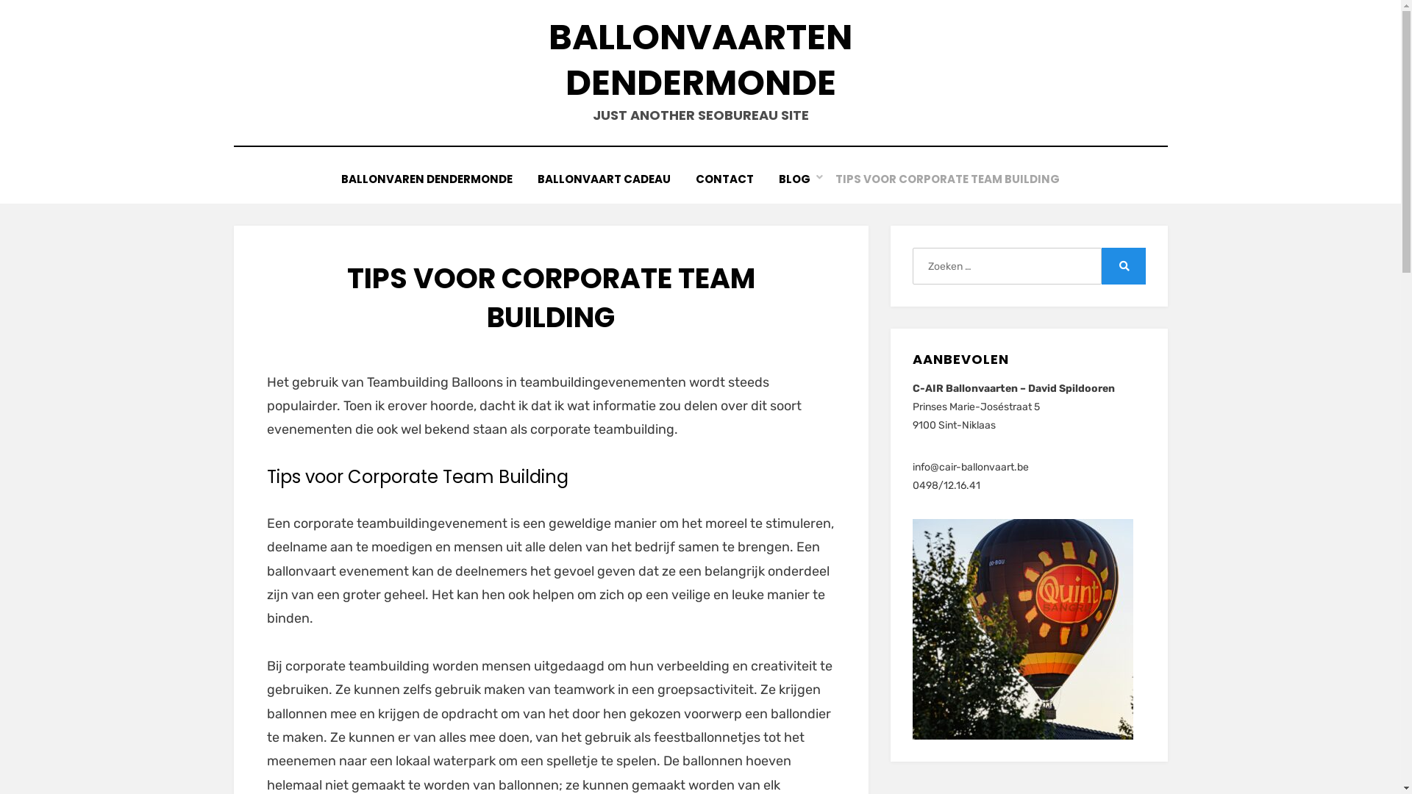  What do you see at coordinates (971, 468) in the screenshot?
I see `info@cair-ballonvaart.be` at bounding box center [971, 468].